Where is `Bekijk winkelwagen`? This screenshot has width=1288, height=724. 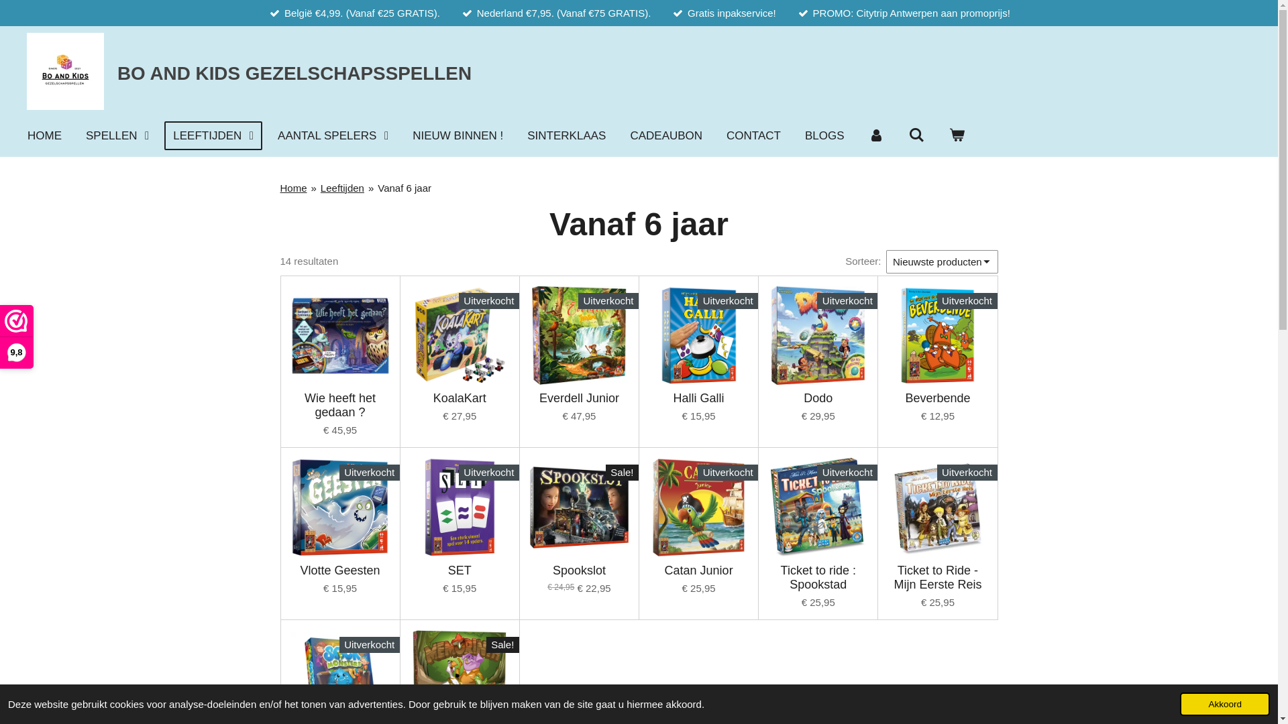
Bekijk winkelwagen is located at coordinates (957, 135).